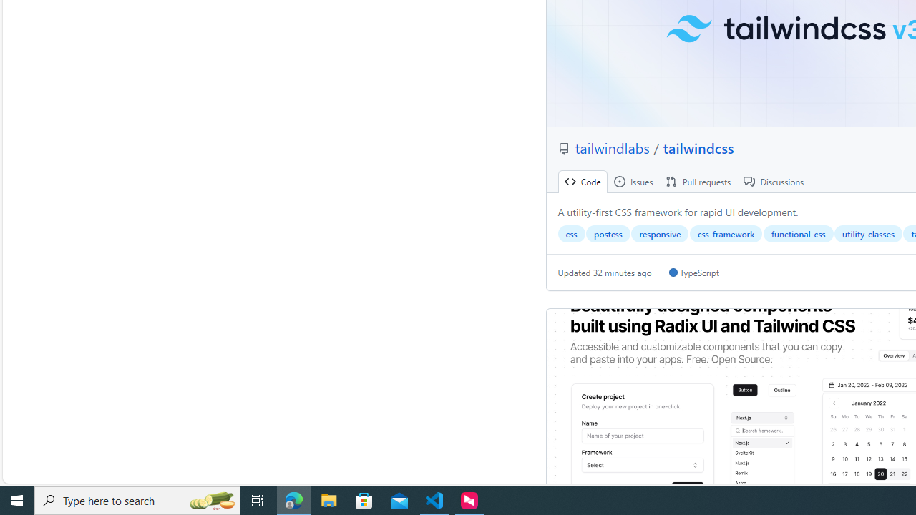 The image size is (916, 515). Describe the element at coordinates (693, 273) in the screenshot. I see `TypeScript` at that location.